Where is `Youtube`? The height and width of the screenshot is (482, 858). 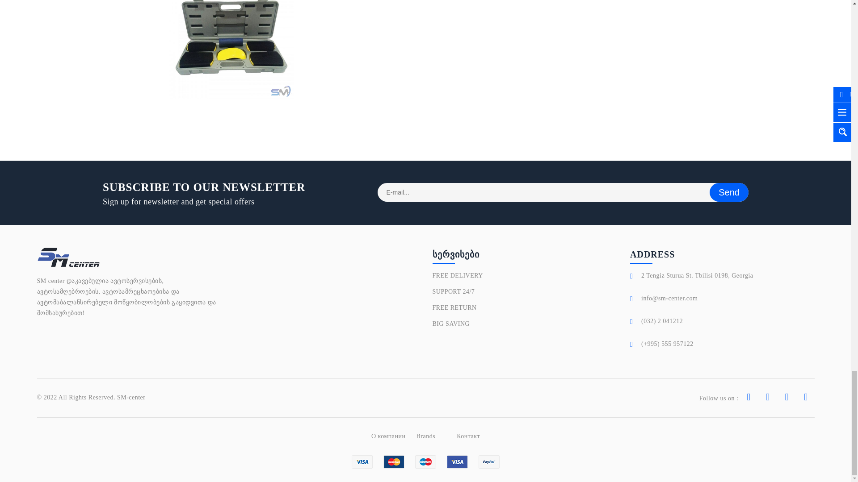
Youtube is located at coordinates (786, 398).